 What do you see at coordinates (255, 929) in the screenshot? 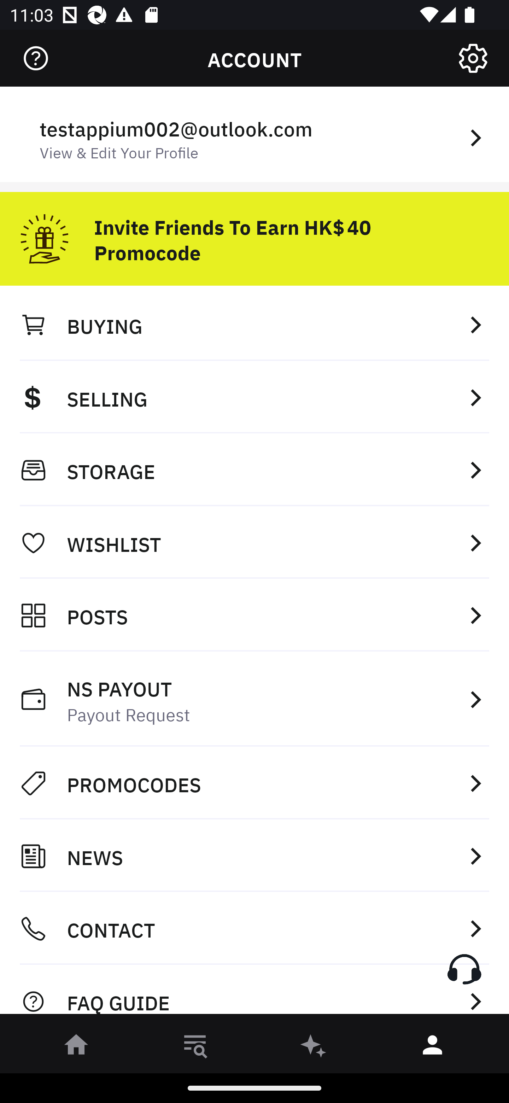
I see ` CONTACT ` at bounding box center [255, 929].